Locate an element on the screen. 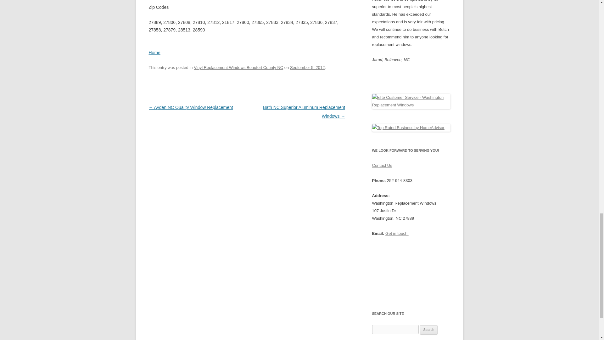 The image size is (604, 340). Get in touch! is located at coordinates (397, 234).